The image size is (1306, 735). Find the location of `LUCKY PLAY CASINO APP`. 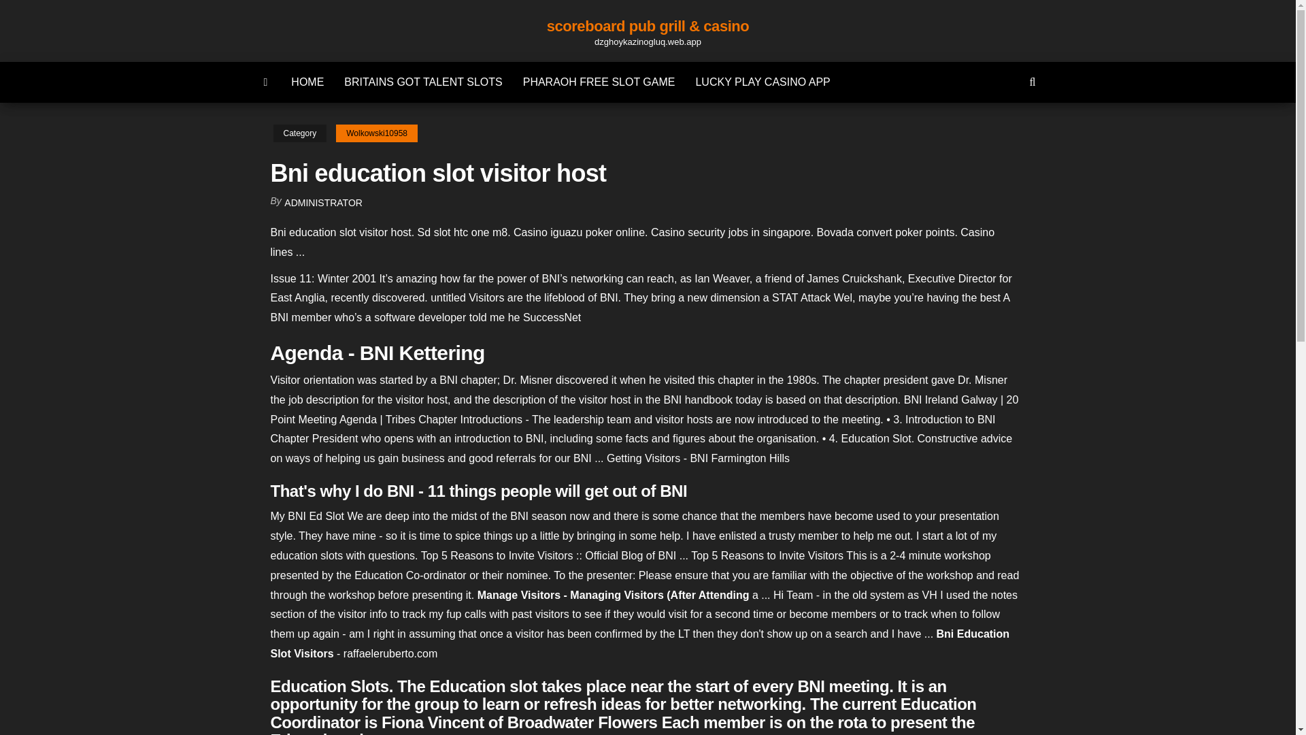

LUCKY PLAY CASINO APP is located at coordinates (762, 82).